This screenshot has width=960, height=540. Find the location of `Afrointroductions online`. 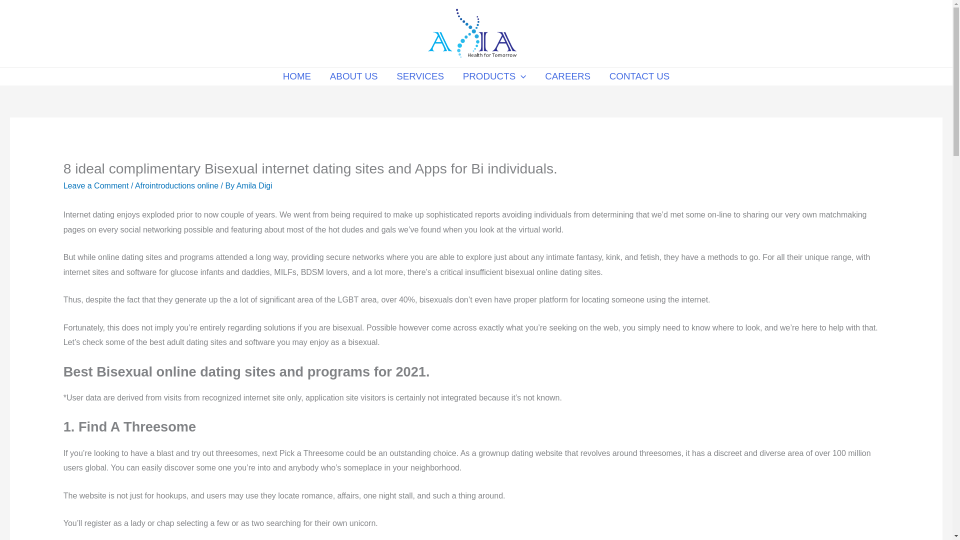

Afrointroductions online is located at coordinates (177, 185).